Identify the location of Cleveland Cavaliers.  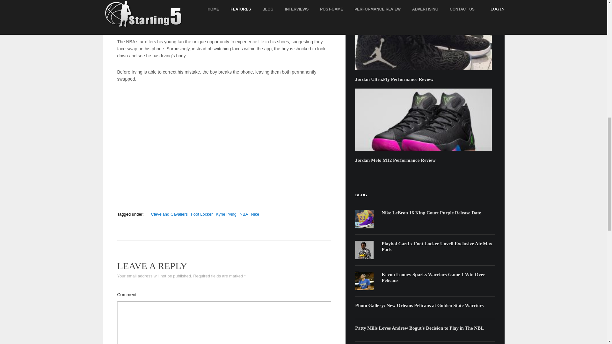
(170, 214).